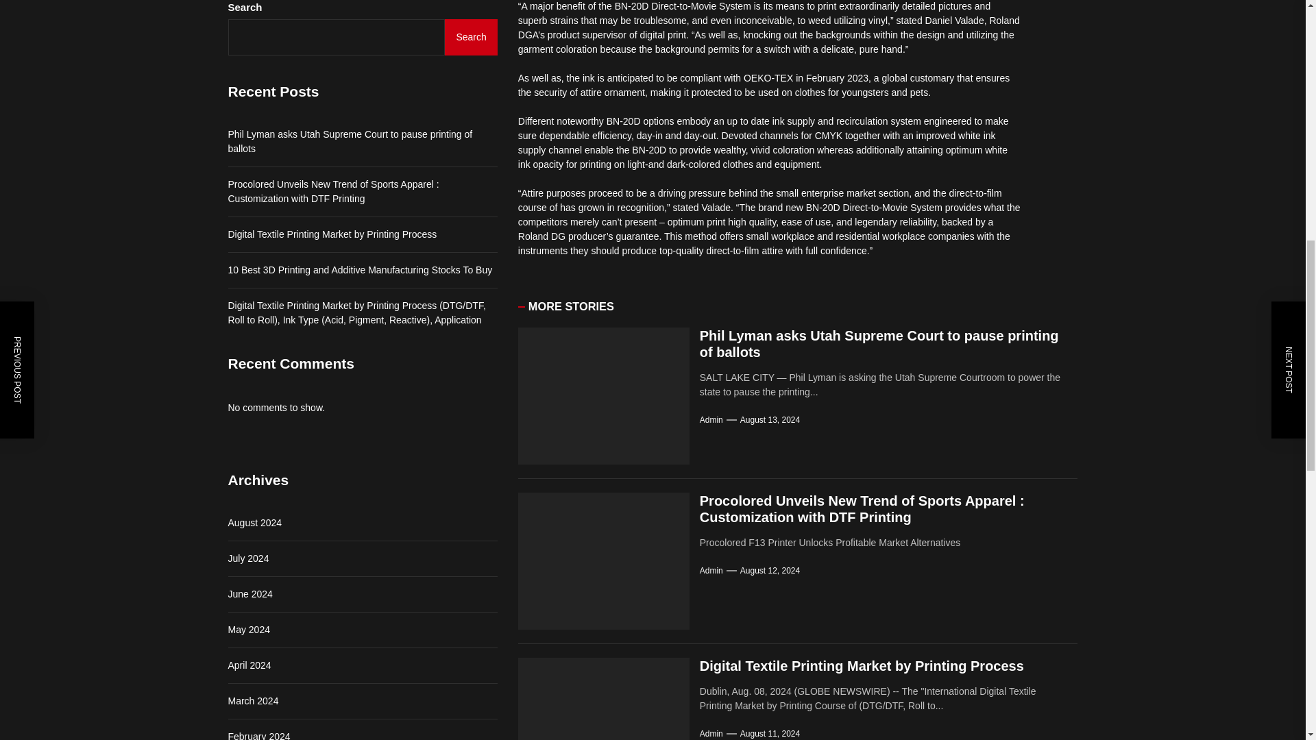 The height and width of the screenshot is (740, 1316). Describe the element at coordinates (862, 666) in the screenshot. I see `Digital Textile Printing Market by Printing Process` at that location.